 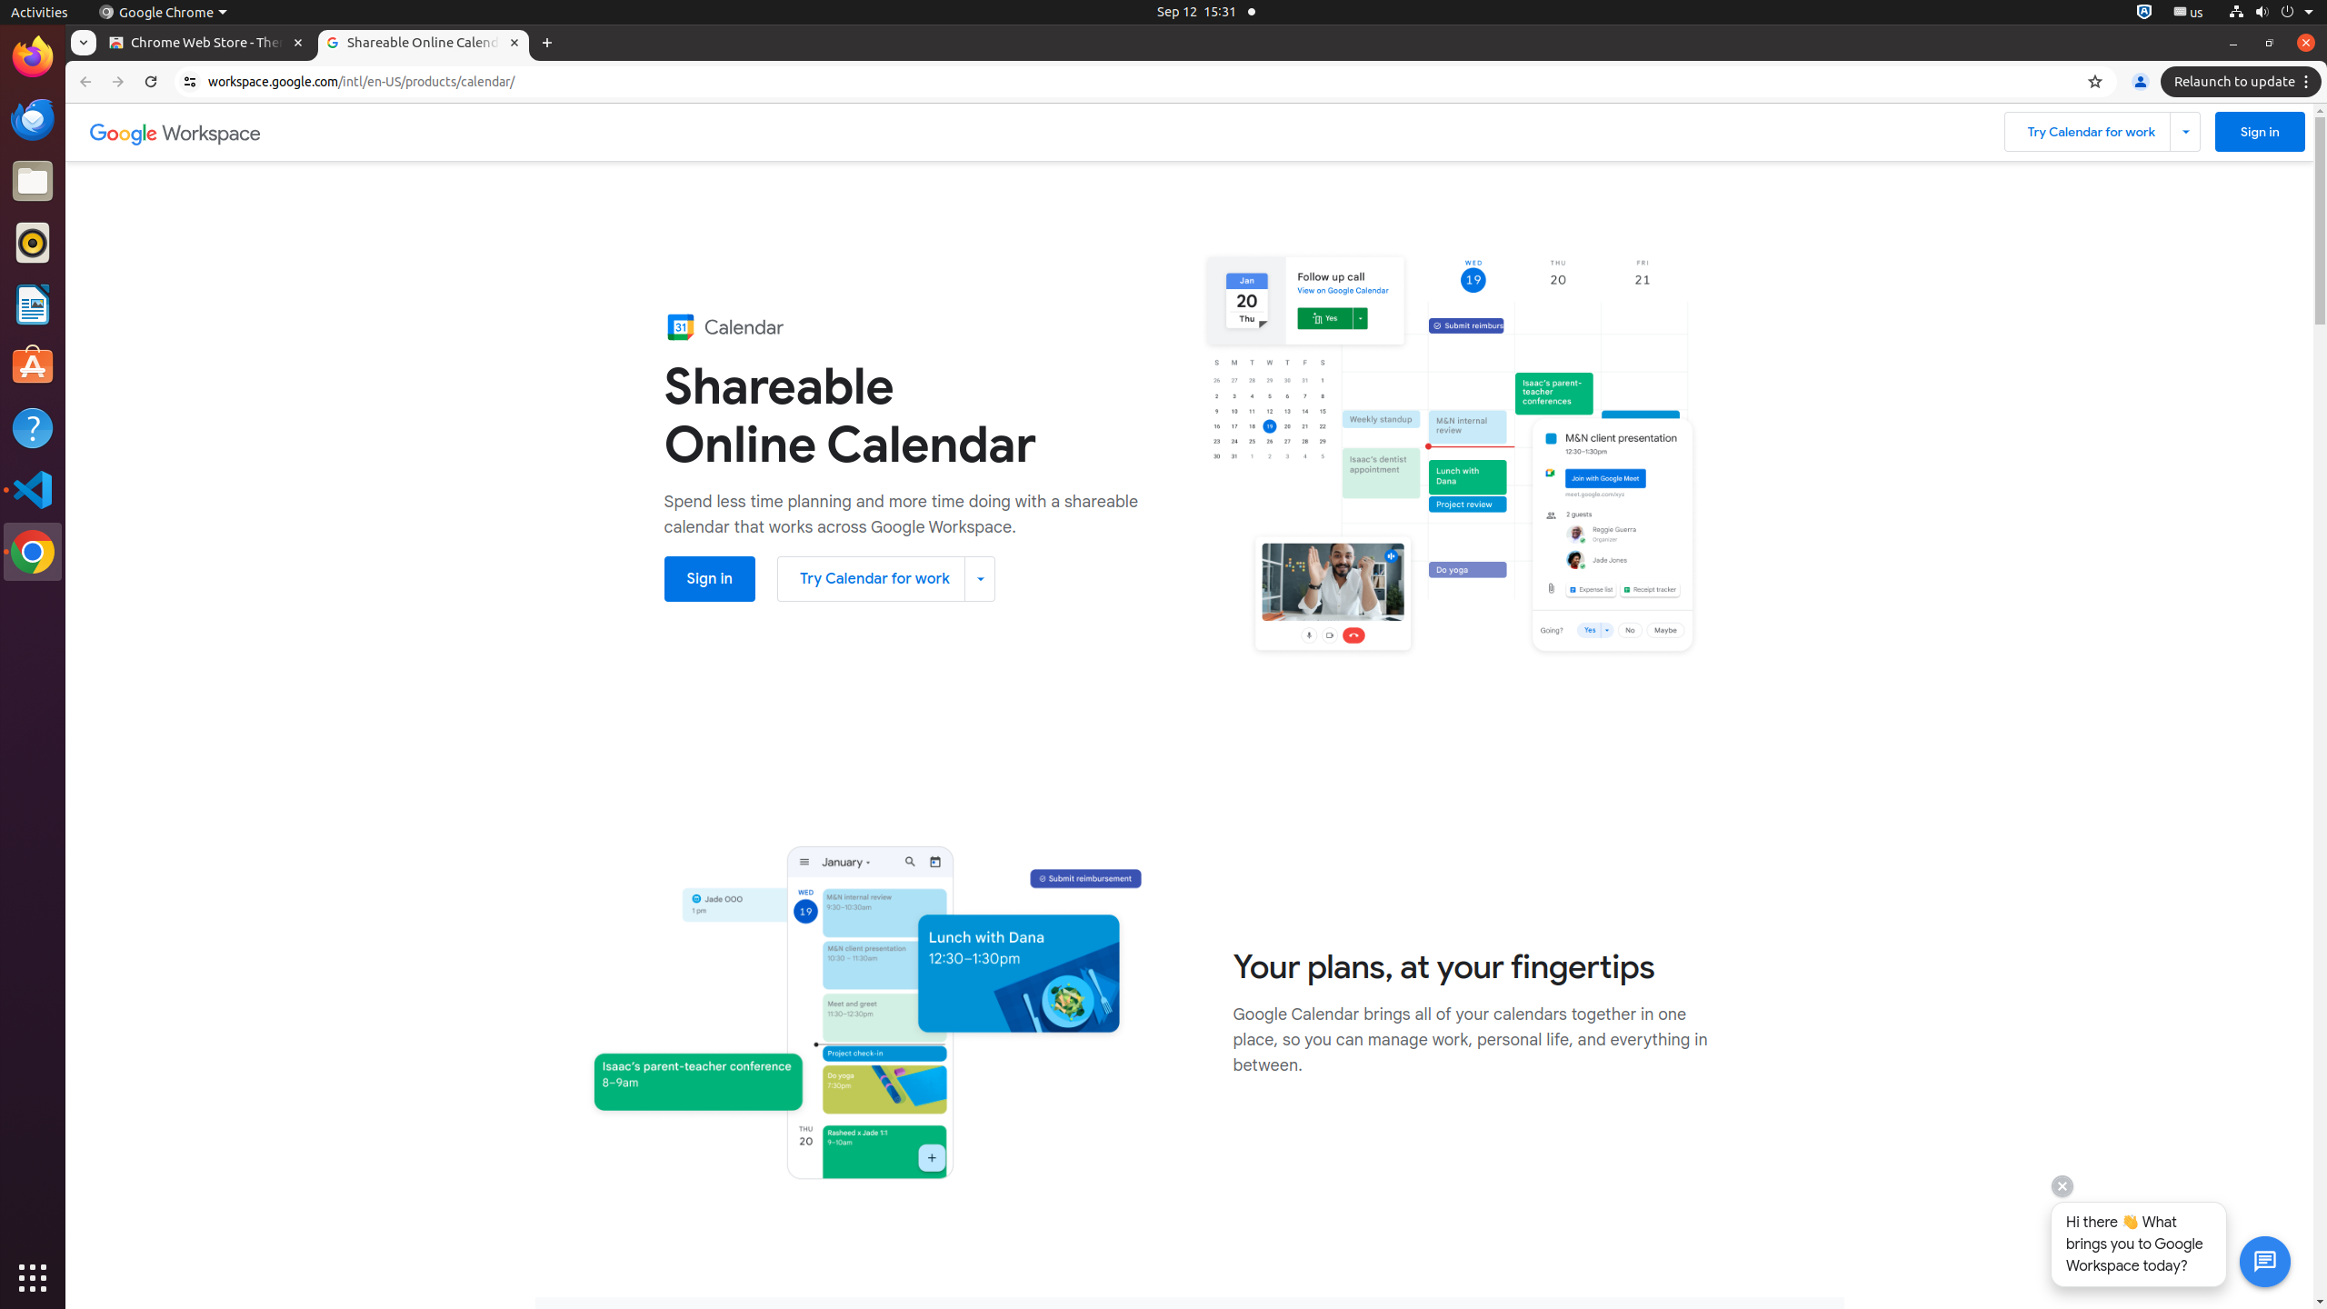 I want to click on Google Chrome, so click(x=163, y=13).